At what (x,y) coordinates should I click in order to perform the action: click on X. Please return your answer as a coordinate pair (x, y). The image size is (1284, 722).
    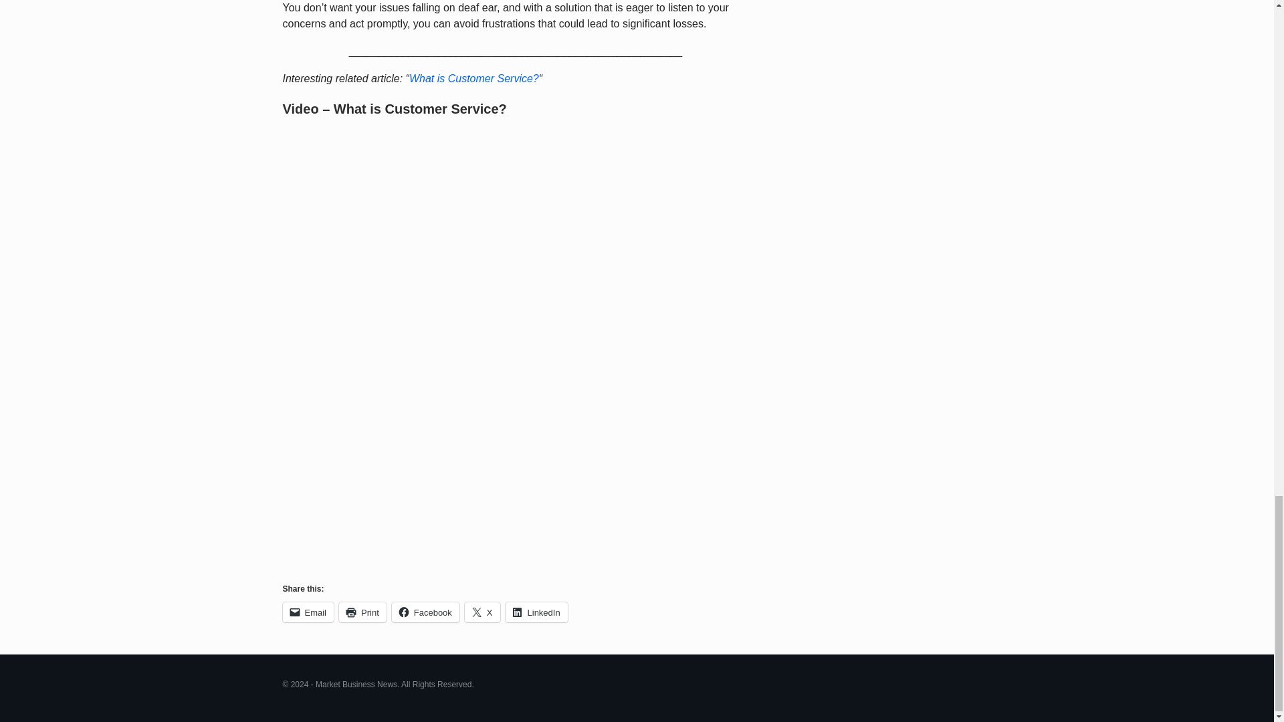
    Looking at the image, I should click on (483, 612).